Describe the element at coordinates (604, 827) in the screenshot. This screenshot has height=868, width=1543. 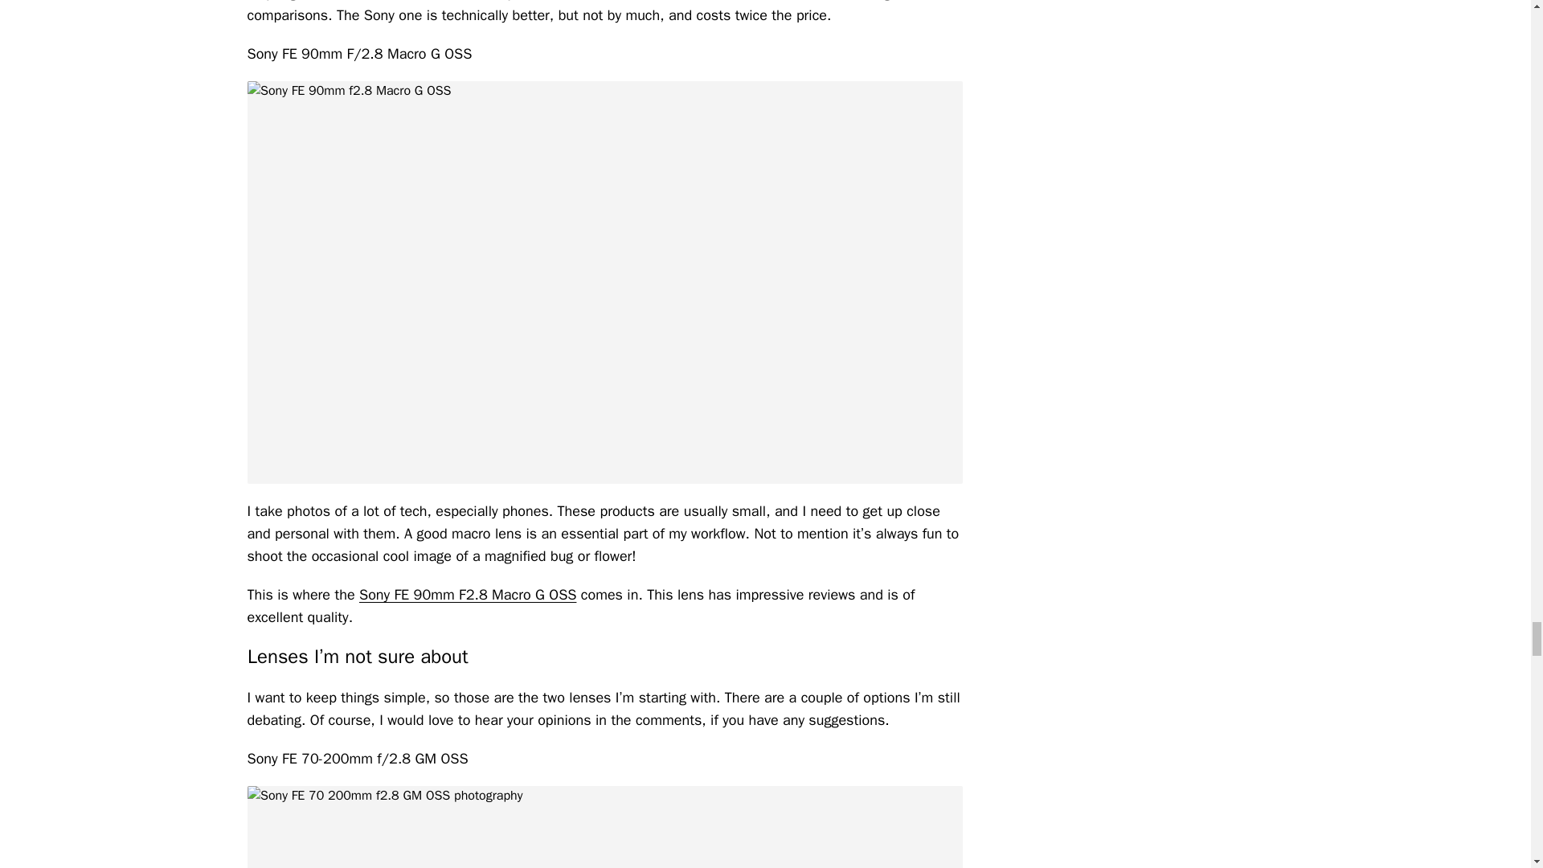
I see `Sony FE 70 200mm f2.8 GM OSS` at that location.